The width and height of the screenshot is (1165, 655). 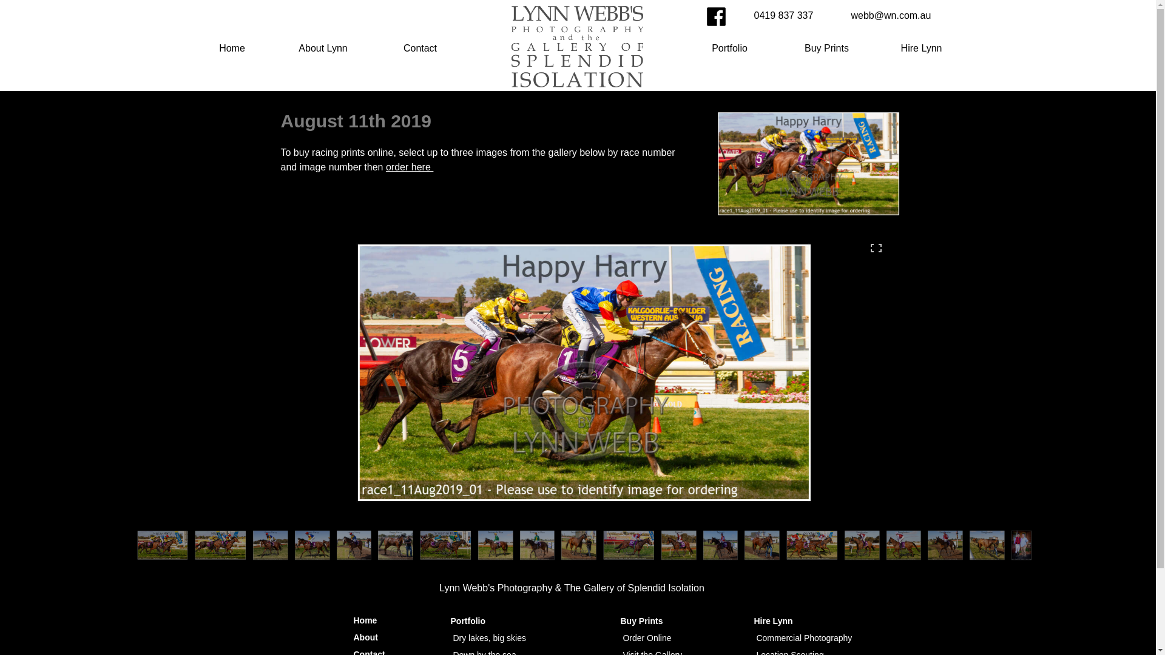 What do you see at coordinates (899, 16) in the screenshot?
I see `webb@wn.com.au` at bounding box center [899, 16].